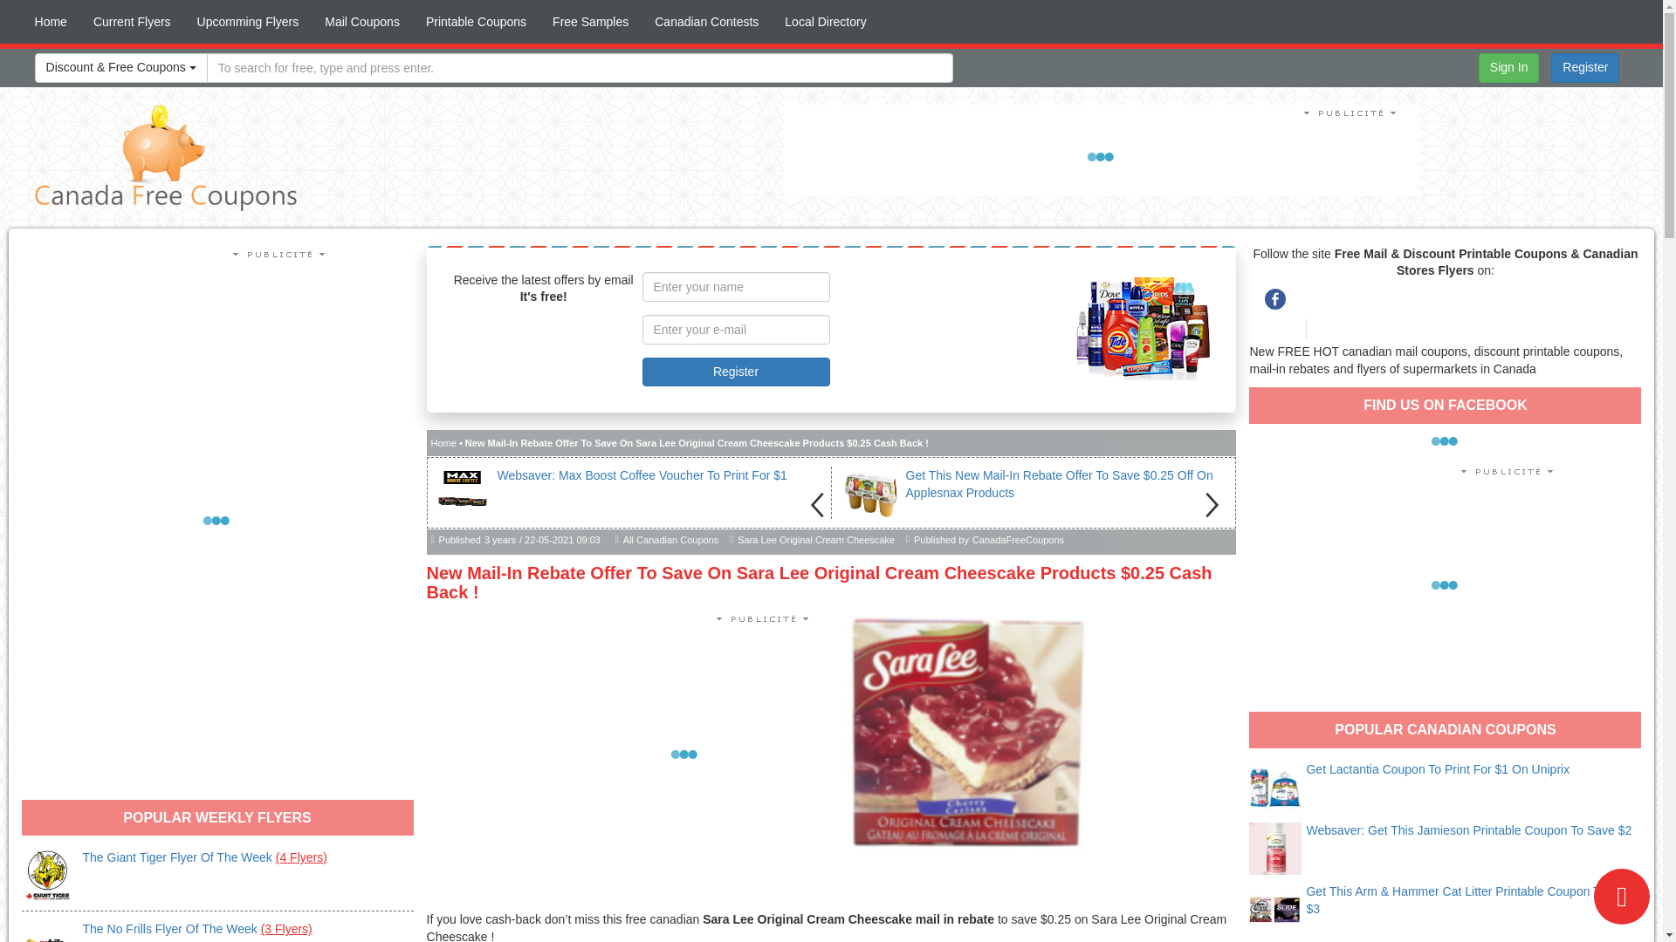 The image size is (1676, 942). What do you see at coordinates (133, 21) in the screenshot?
I see `Current Flyers` at bounding box center [133, 21].